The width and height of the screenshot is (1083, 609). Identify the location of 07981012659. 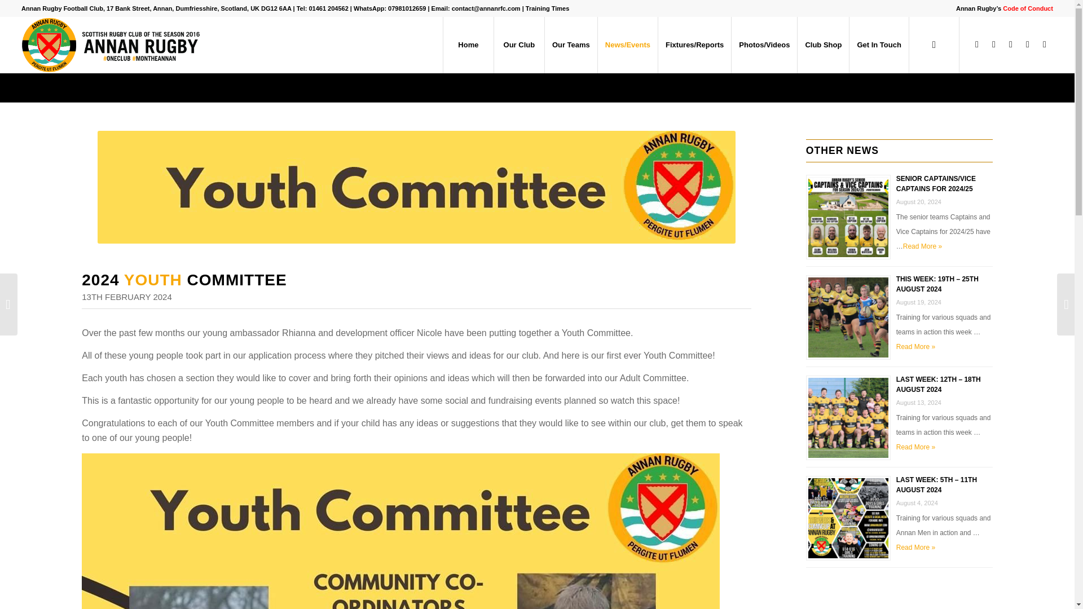
(406, 8).